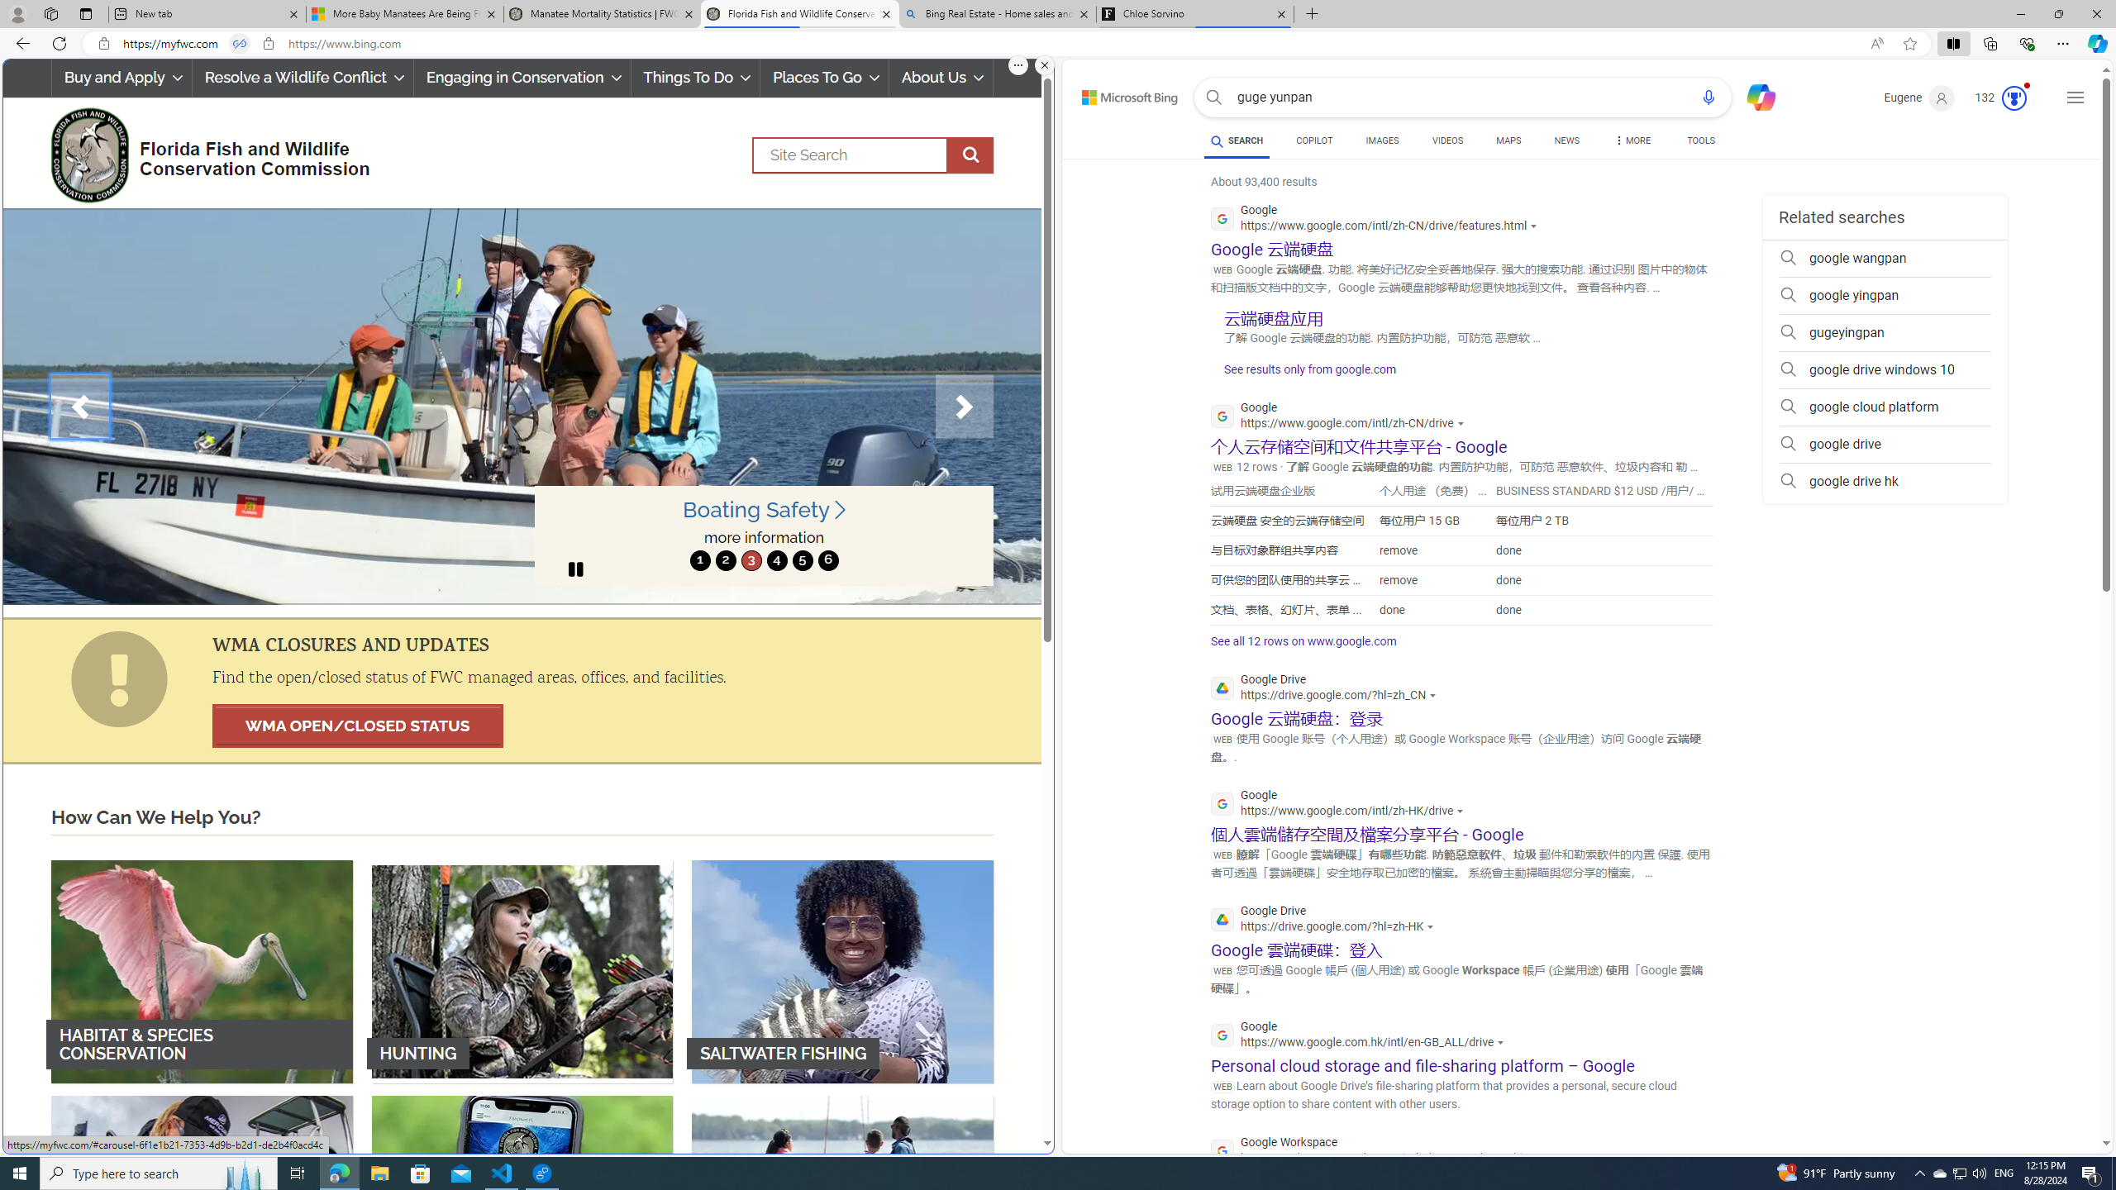  What do you see at coordinates (990, 44) in the screenshot?
I see `Address and search bar` at bounding box center [990, 44].